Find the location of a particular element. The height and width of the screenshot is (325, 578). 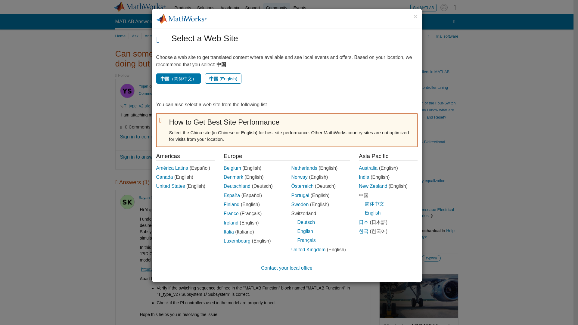

Community is located at coordinates (277, 8).